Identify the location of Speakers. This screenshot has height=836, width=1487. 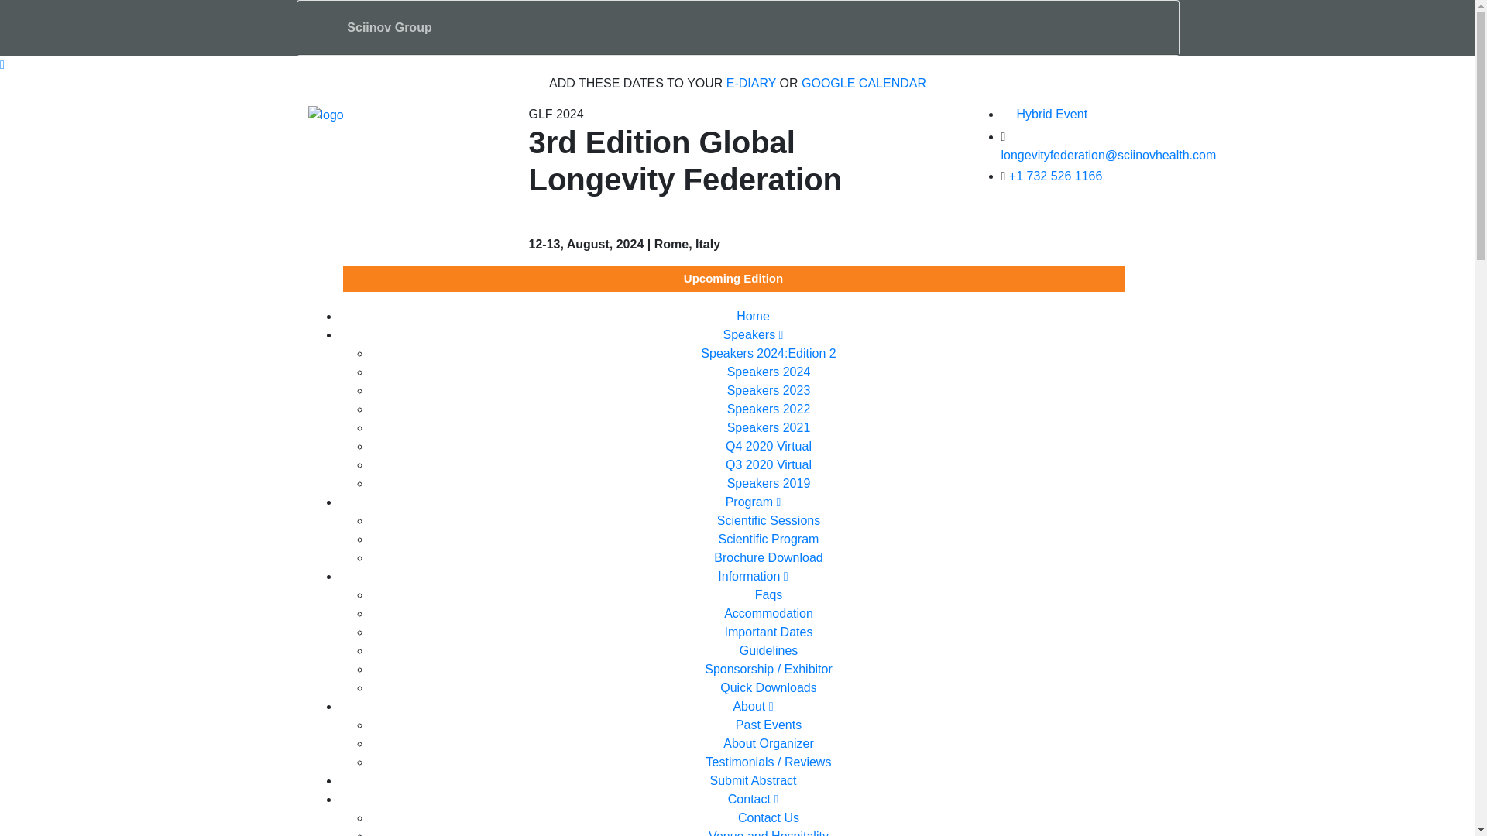
(753, 334).